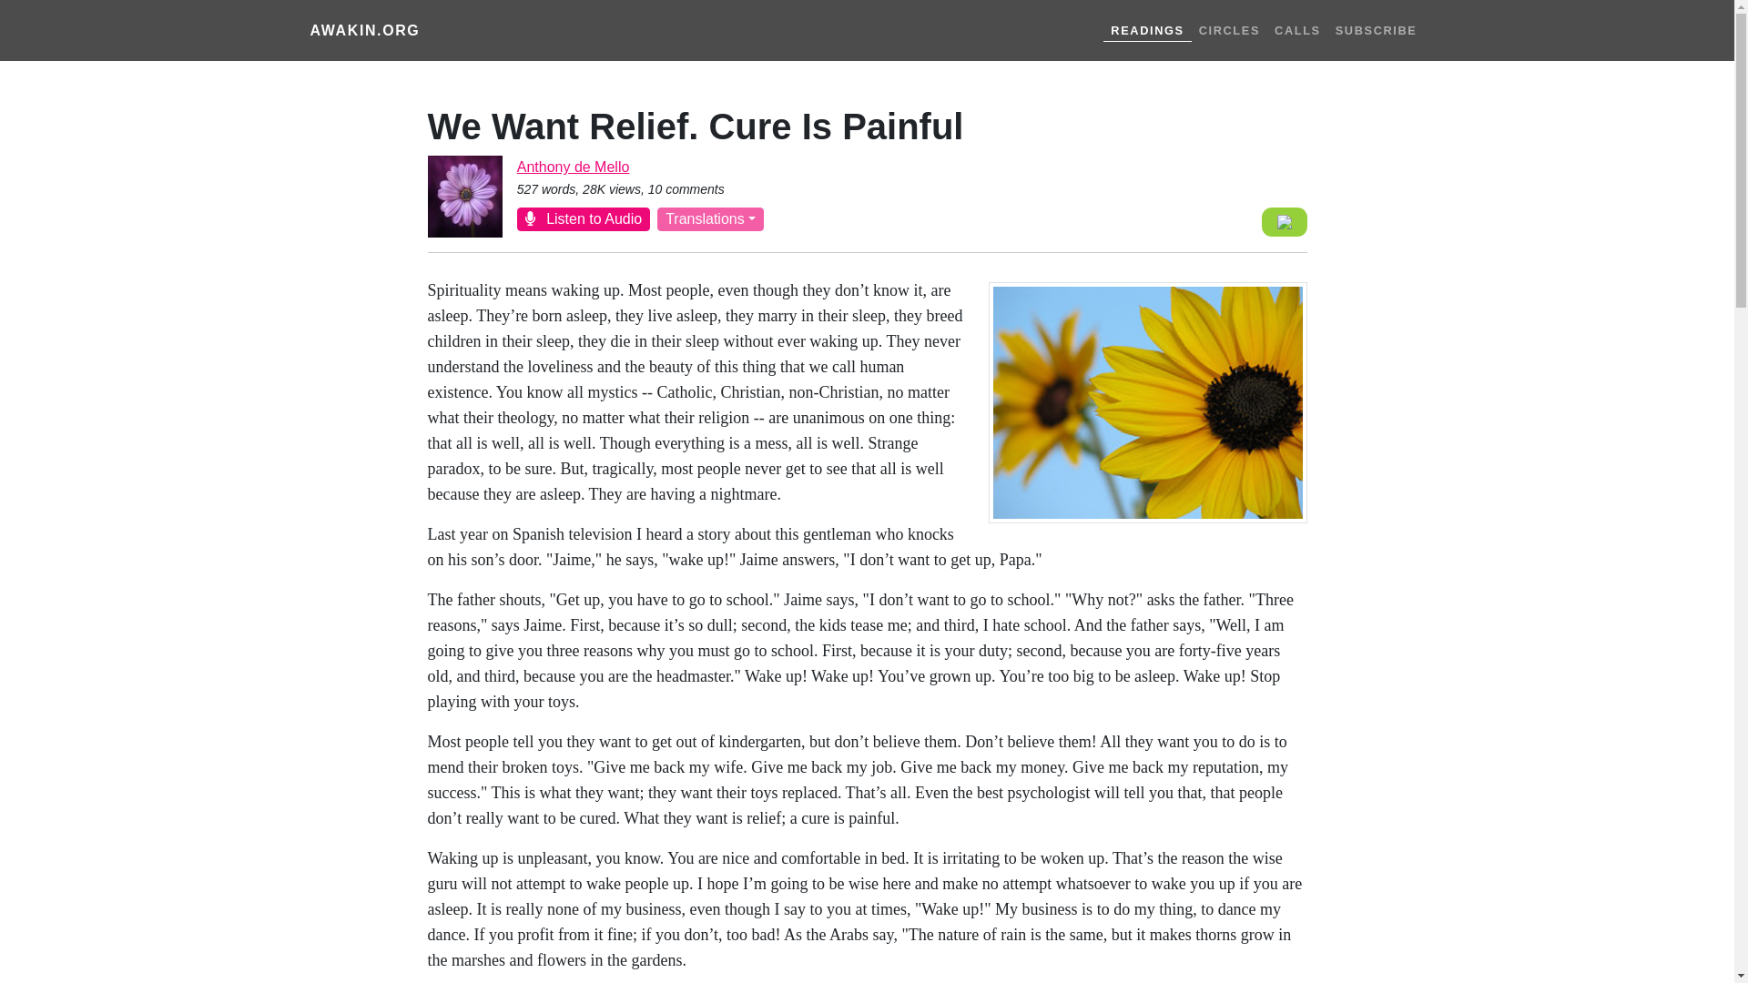 Image resolution: width=1748 pixels, height=983 pixels. What do you see at coordinates (1146, 28) in the screenshot?
I see `READINGS` at bounding box center [1146, 28].